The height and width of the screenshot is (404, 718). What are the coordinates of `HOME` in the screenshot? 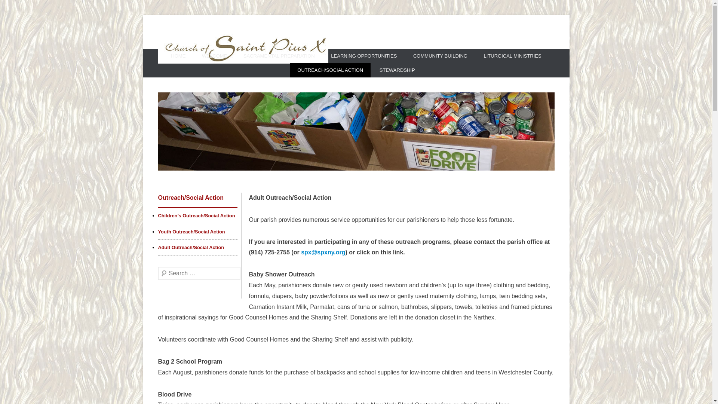 It's located at (178, 56).